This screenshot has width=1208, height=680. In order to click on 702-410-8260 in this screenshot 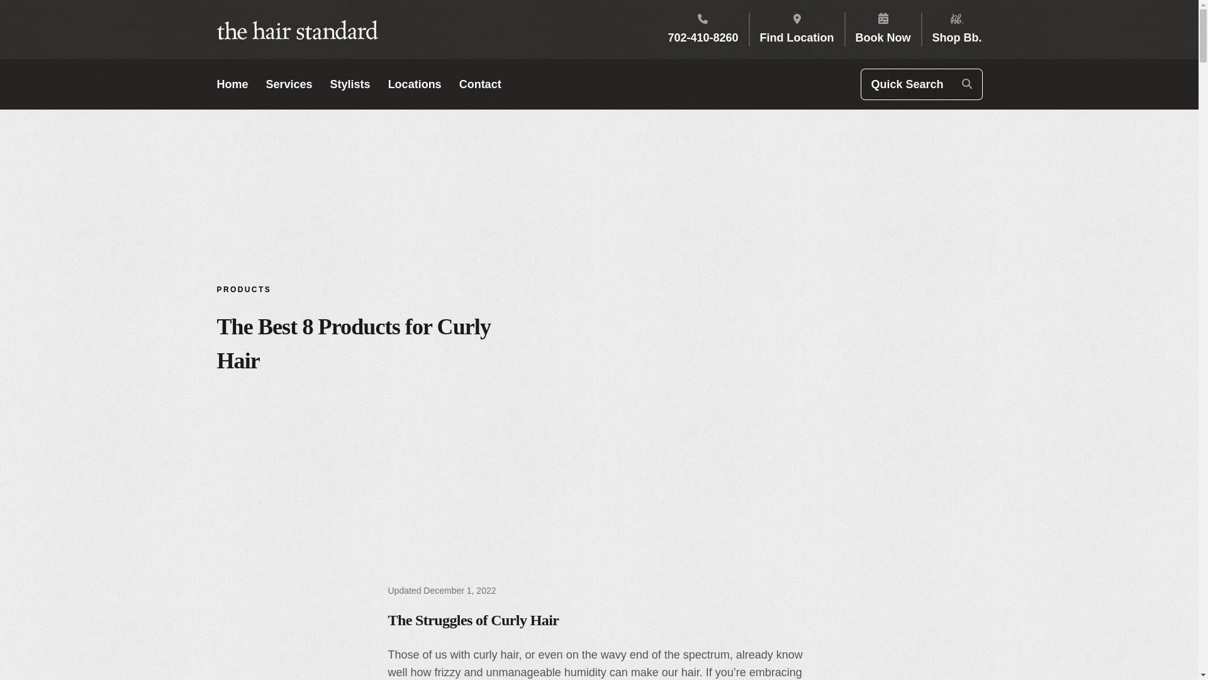, I will do `click(703, 38)`.